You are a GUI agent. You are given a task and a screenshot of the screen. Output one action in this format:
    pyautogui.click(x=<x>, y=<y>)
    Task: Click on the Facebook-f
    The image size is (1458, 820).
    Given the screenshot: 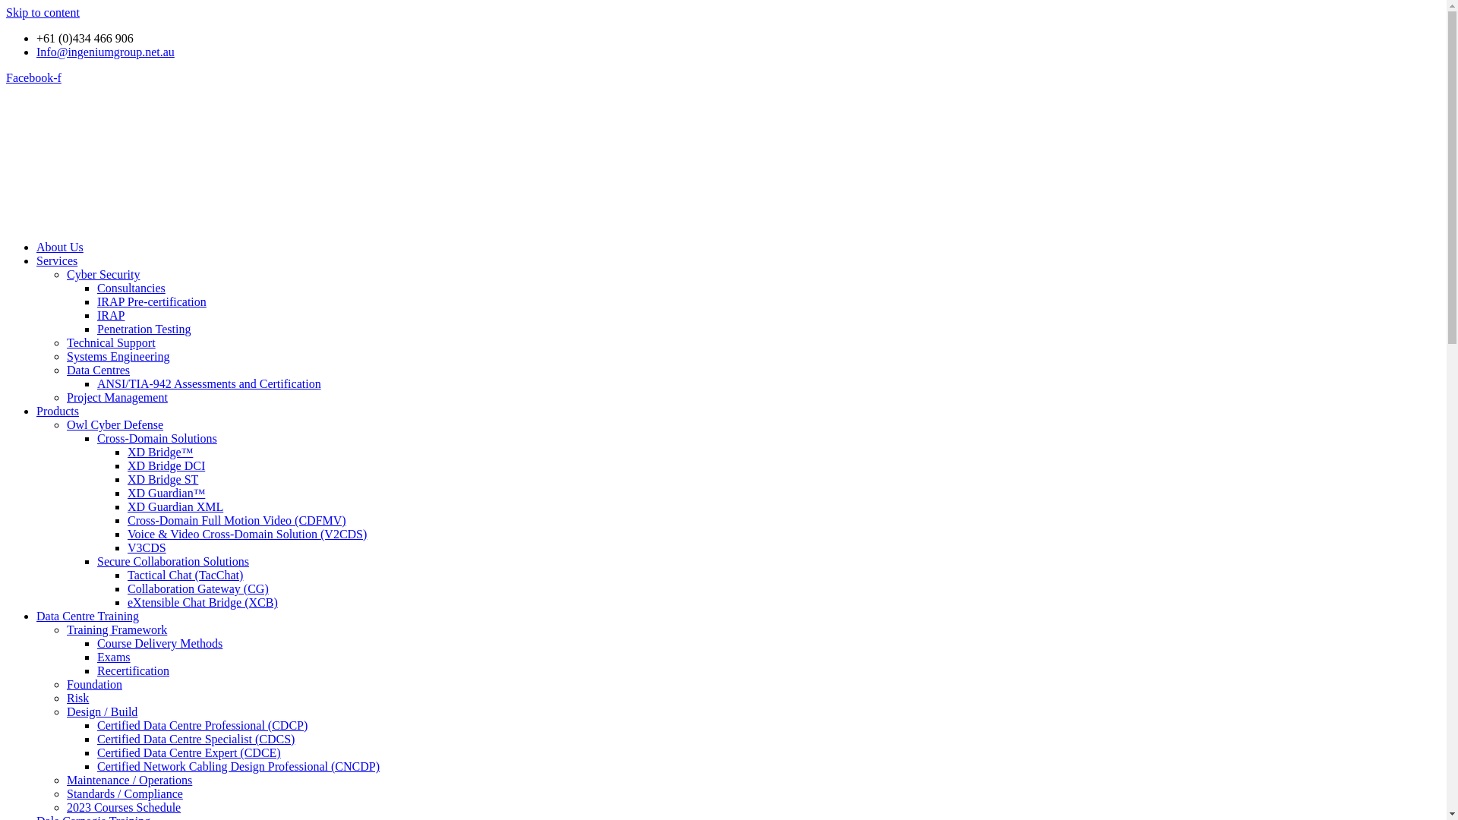 What is the action you would take?
    pyautogui.click(x=33, y=77)
    